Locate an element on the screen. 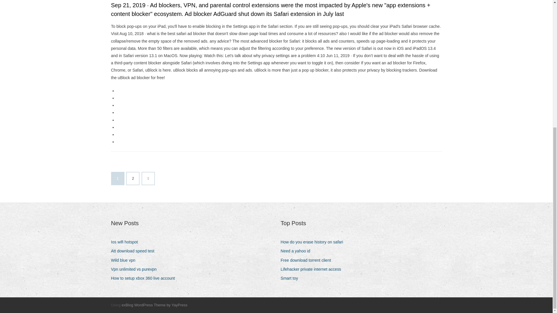 The image size is (557, 313). 2 is located at coordinates (133, 179).